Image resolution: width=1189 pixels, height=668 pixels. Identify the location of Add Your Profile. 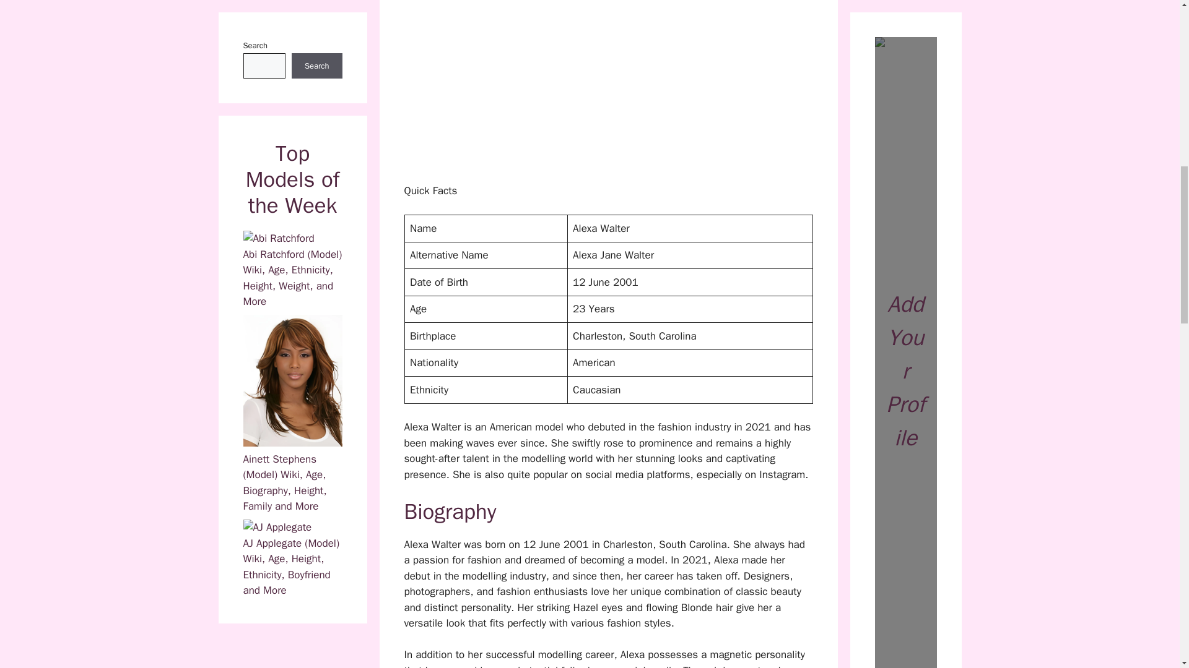
(905, 10).